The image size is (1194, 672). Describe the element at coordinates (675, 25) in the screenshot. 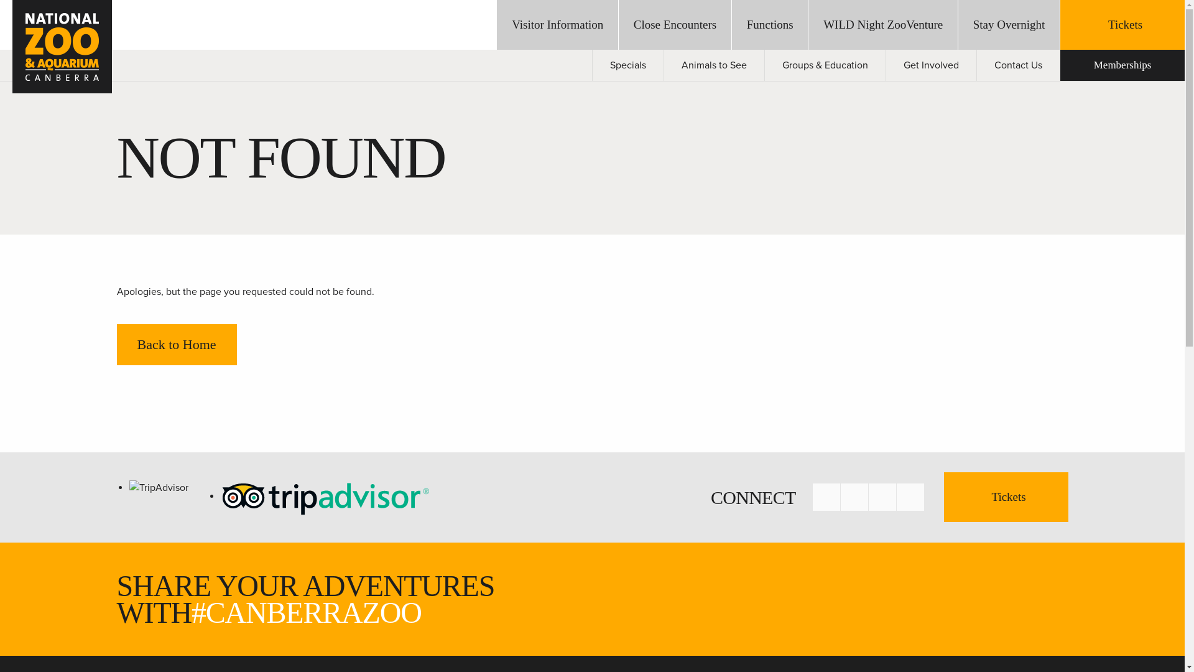

I see `Close Encounters` at that location.